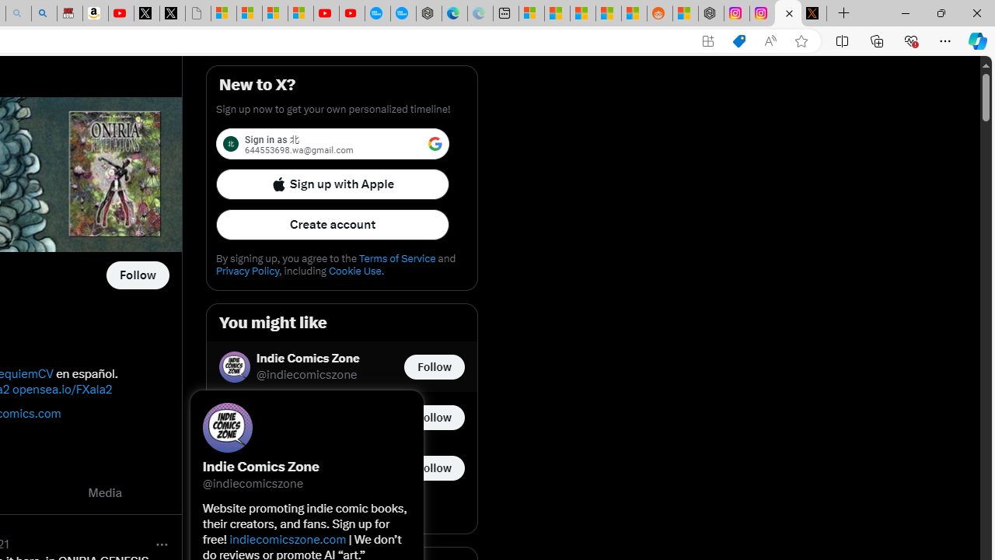 The height and width of the screenshot is (560, 995). Describe the element at coordinates (315, 409) in the screenshot. I see `Dean Robert Willetts` at that location.